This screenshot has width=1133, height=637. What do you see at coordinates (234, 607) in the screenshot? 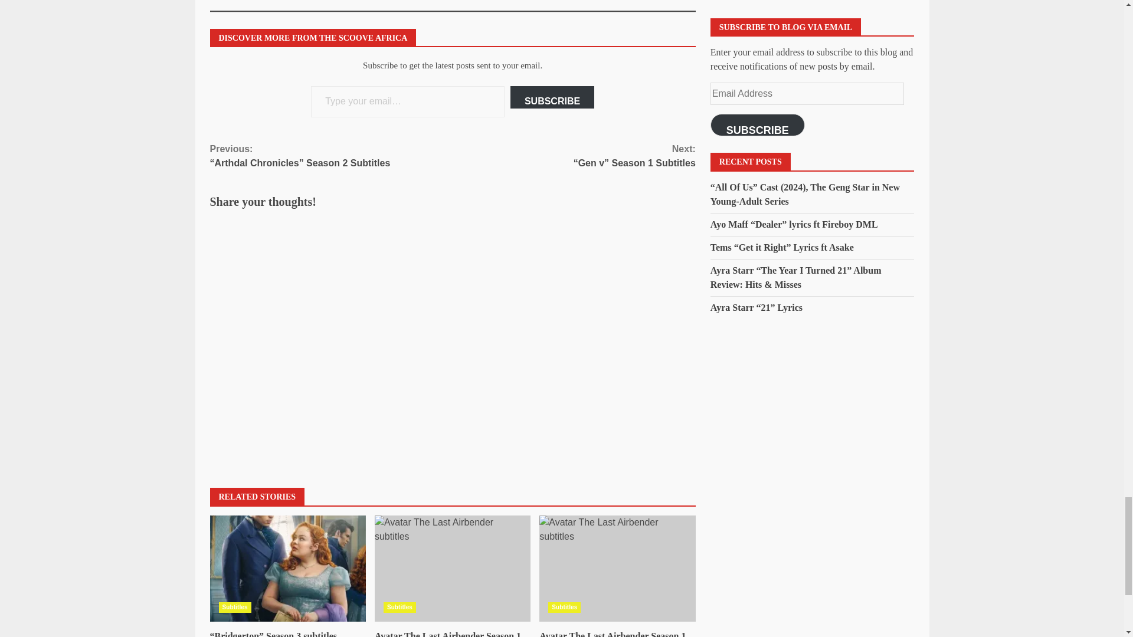
I see `Subtitles` at bounding box center [234, 607].